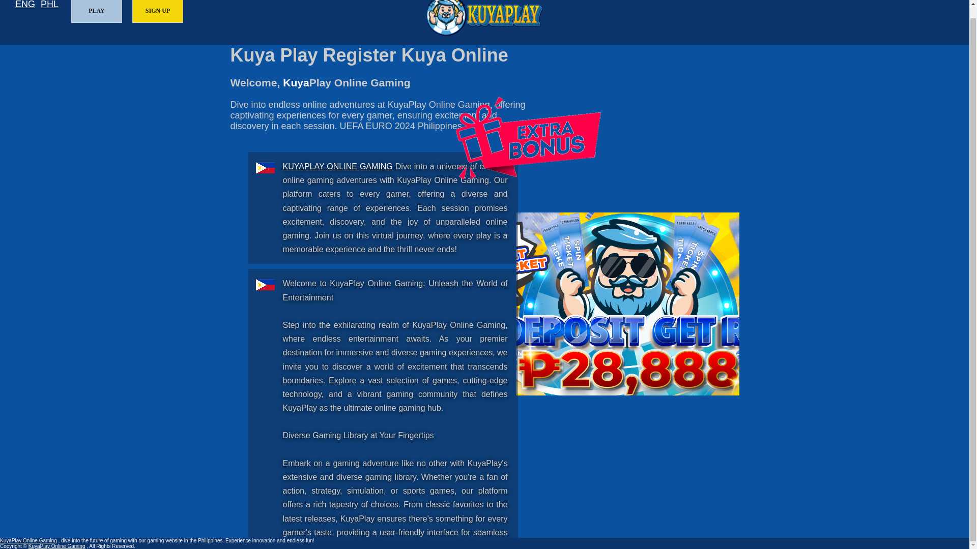 The image size is (977, 549). What do you see at coordinates (25, 5) in the screenshot?
I see `English` at bounding box center [25, 5].